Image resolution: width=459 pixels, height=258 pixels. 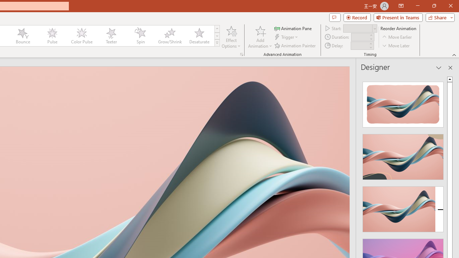 What do you see at coordinates (217, 36) in the screenshot?
I see `Row Down` at bounding box center [217, 36].